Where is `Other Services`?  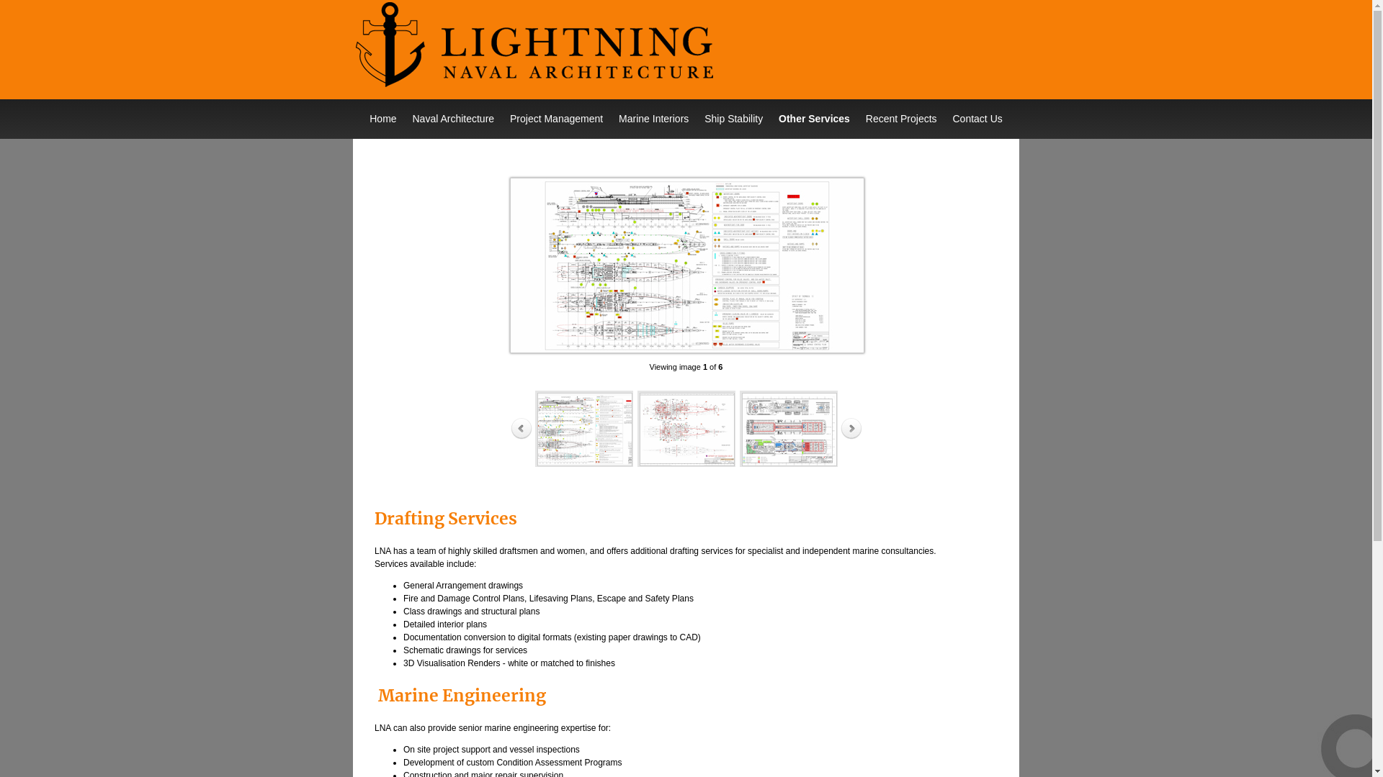
Other Services is located at coordinates (814, 119).